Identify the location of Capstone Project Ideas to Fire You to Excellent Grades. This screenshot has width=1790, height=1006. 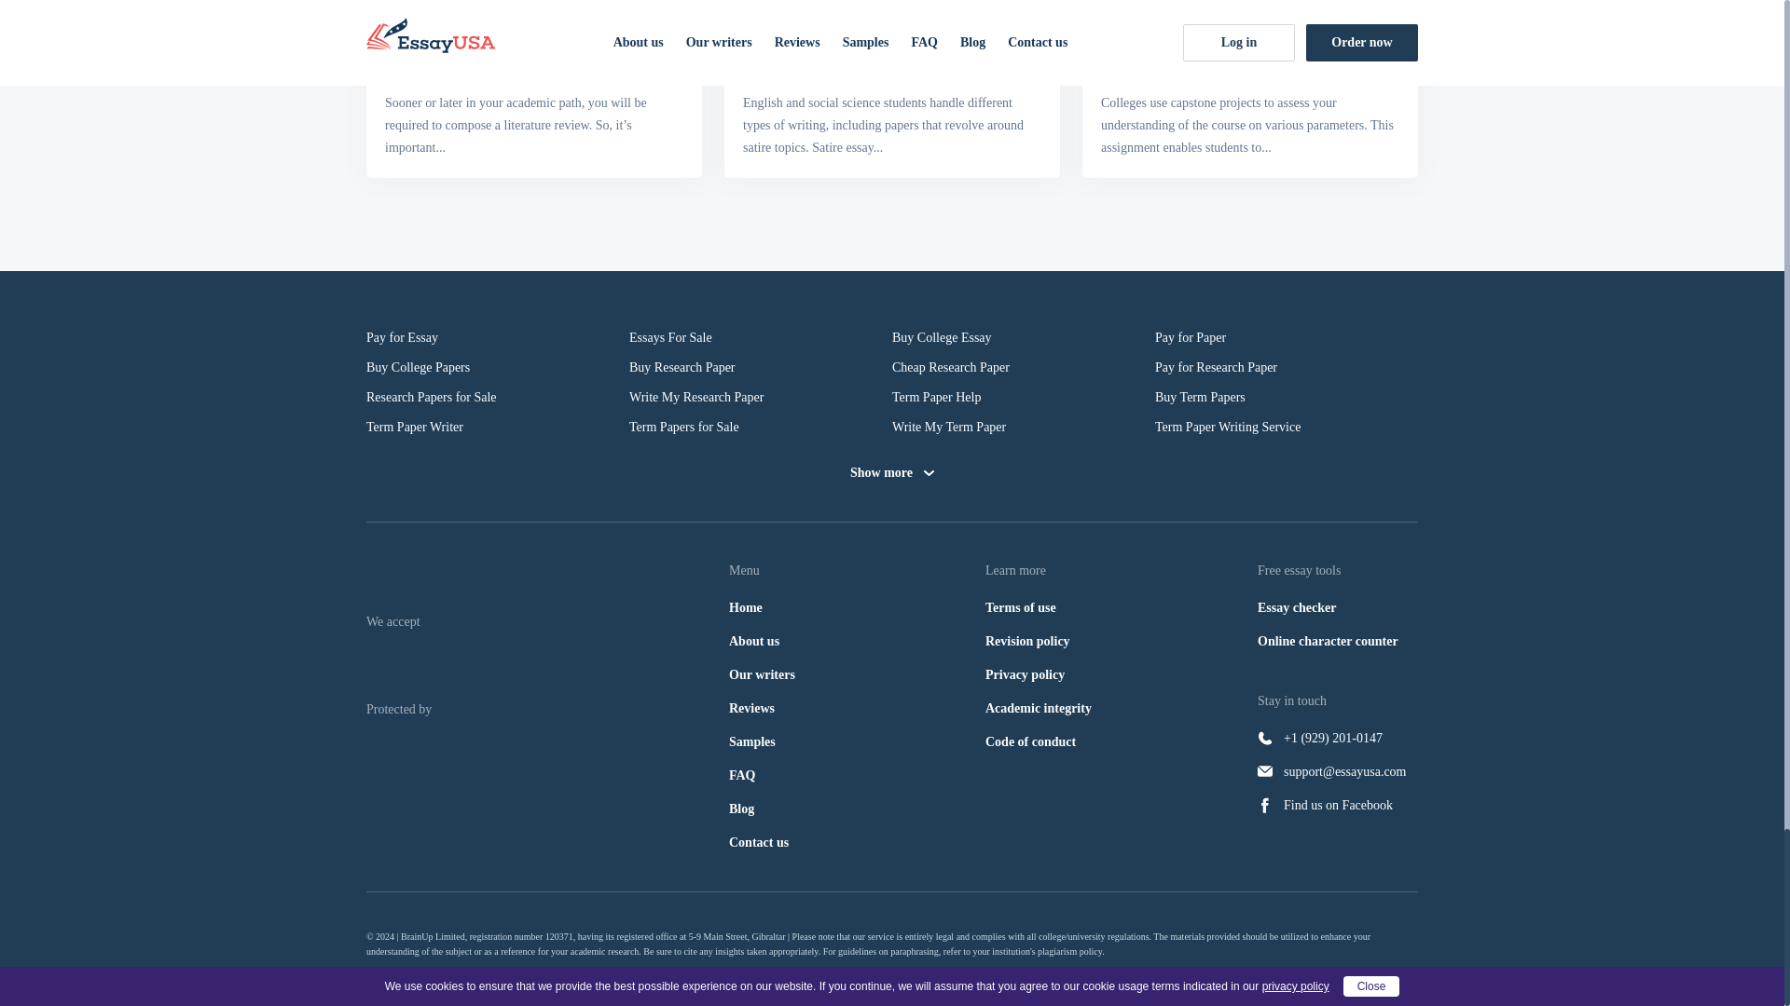
(1249, 58).